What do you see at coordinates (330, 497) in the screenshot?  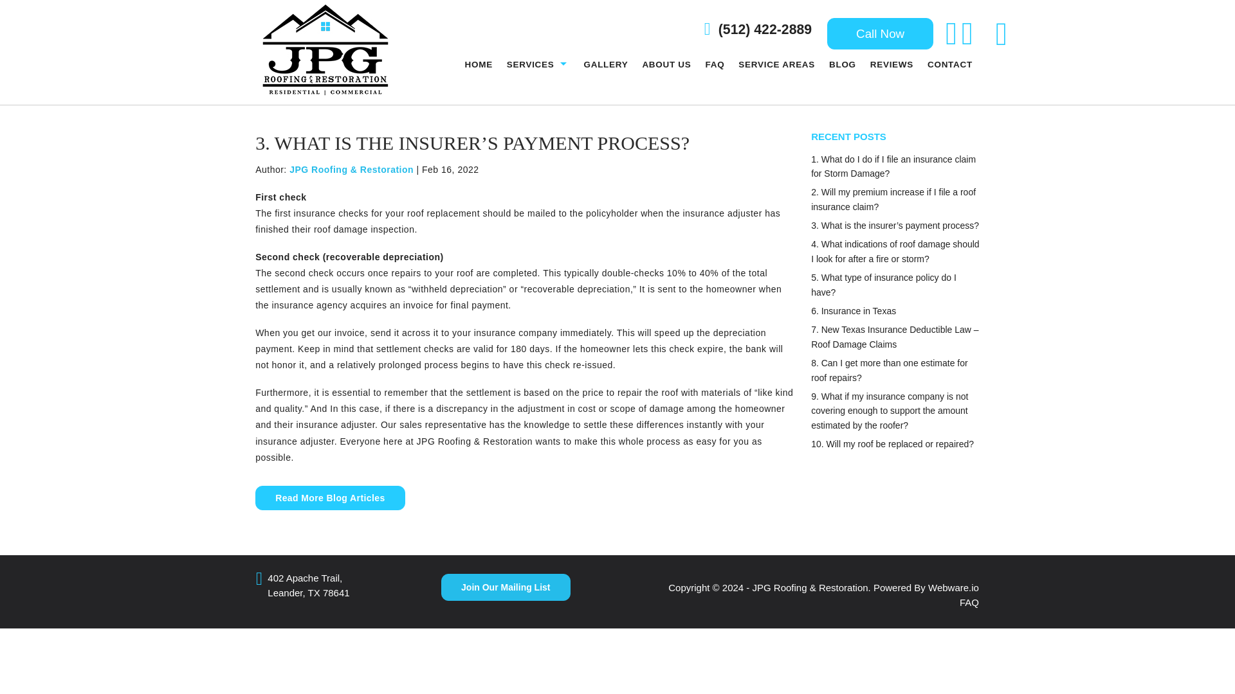 I see `Read More Blog Articles` at bounding box center [330, 497].